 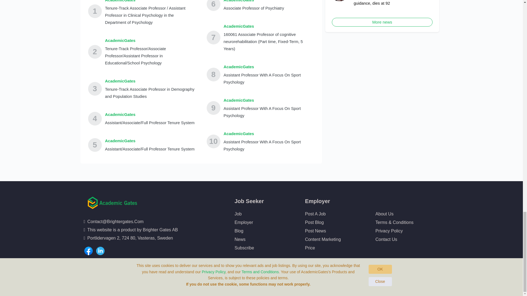 What do you see at coordinates (254, 2) in the screenshot?
I see `AcademicGates` at bounding box center [254, 2].